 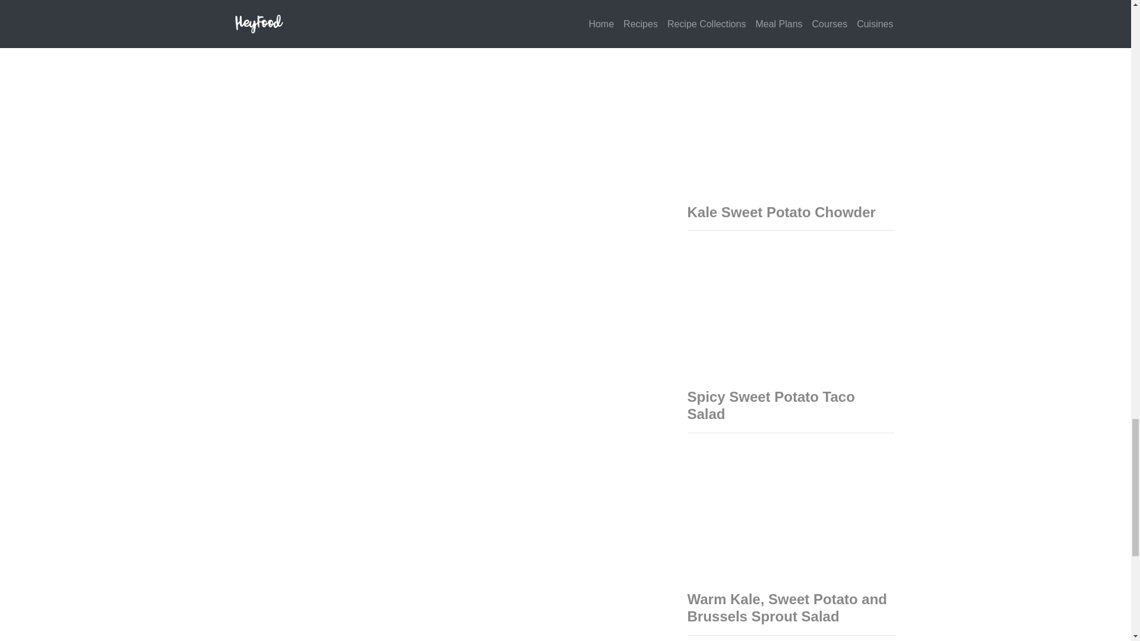 I want to click on Spicy Sweet Potato Taco Salad, so click(x=771, y=405).